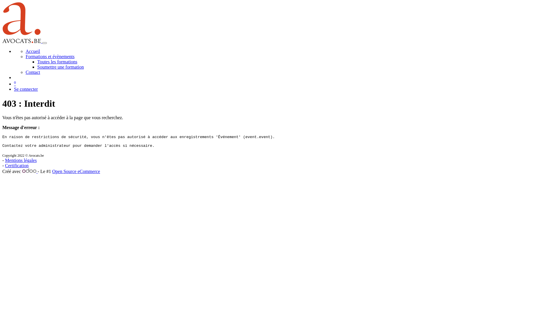 The image size is (559, 314). I want to click on Se connecter, so click(26, 89).